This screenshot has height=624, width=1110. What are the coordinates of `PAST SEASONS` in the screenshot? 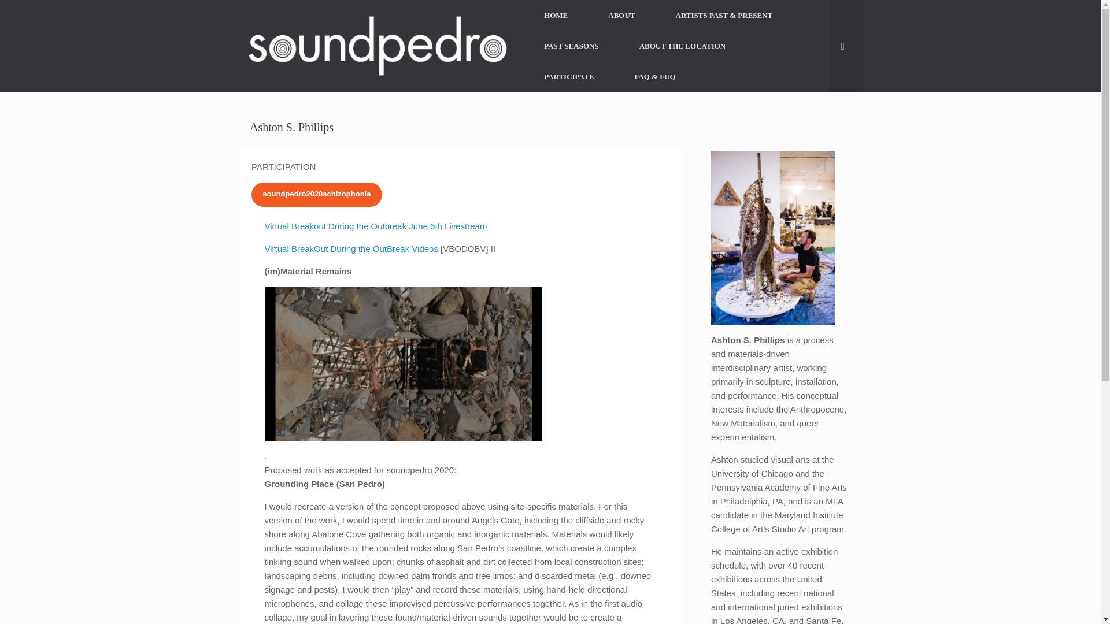 It's located at (571, 45).